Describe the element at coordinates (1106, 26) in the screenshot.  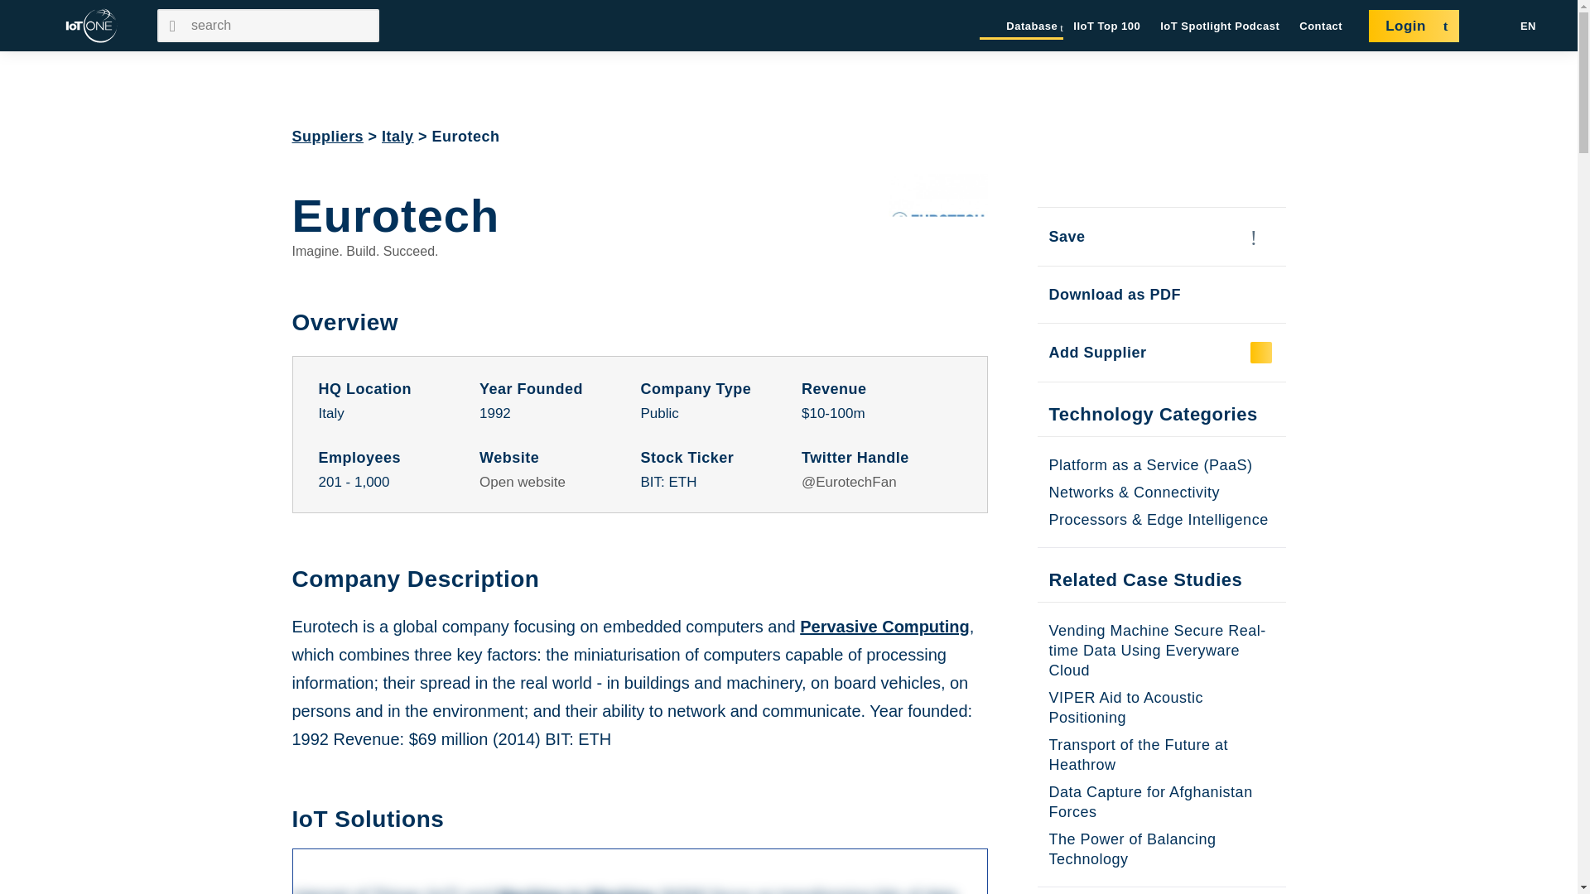
I see `IIoT Top 100` at that location.